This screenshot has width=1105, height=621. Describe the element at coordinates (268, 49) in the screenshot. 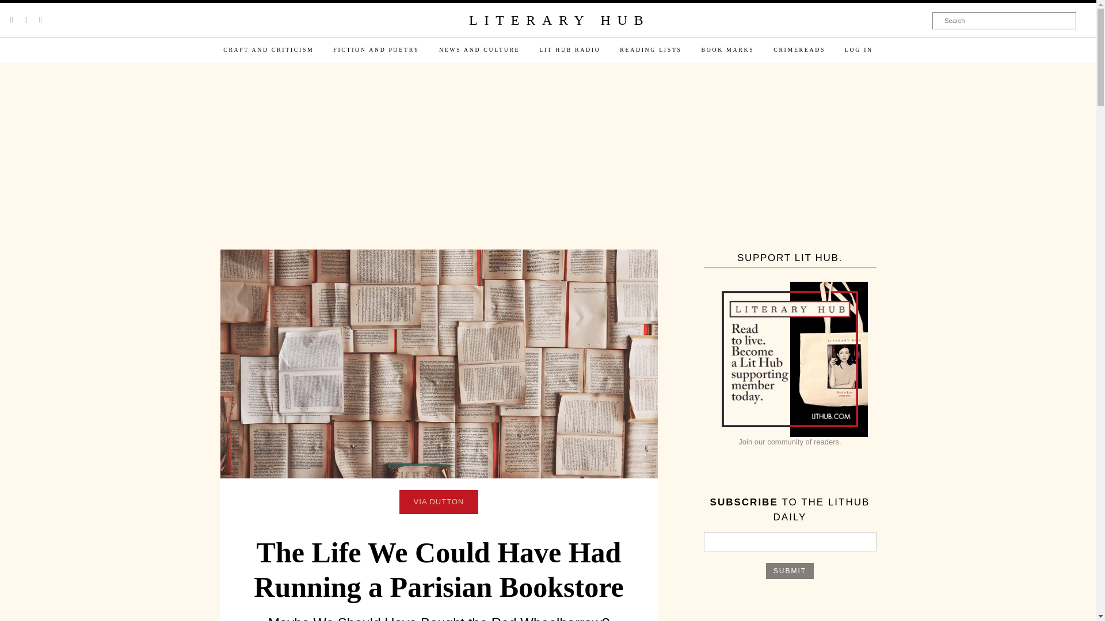

I see `CRAFT AND CRITICISM` at that location.